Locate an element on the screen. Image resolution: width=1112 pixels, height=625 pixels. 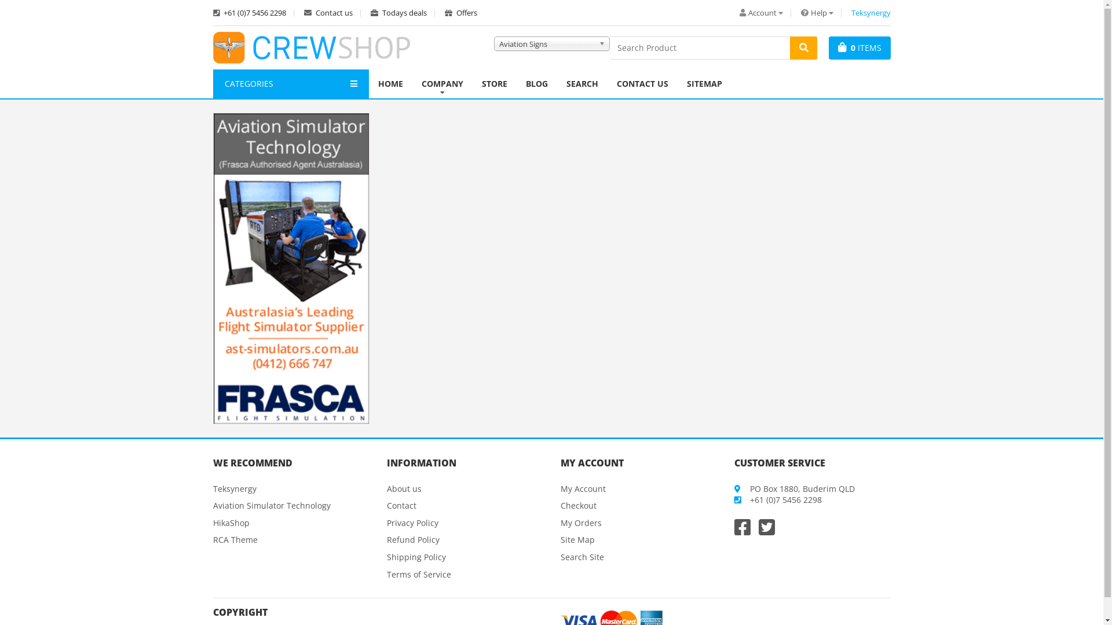
About us is located at coordinates (404, 488).